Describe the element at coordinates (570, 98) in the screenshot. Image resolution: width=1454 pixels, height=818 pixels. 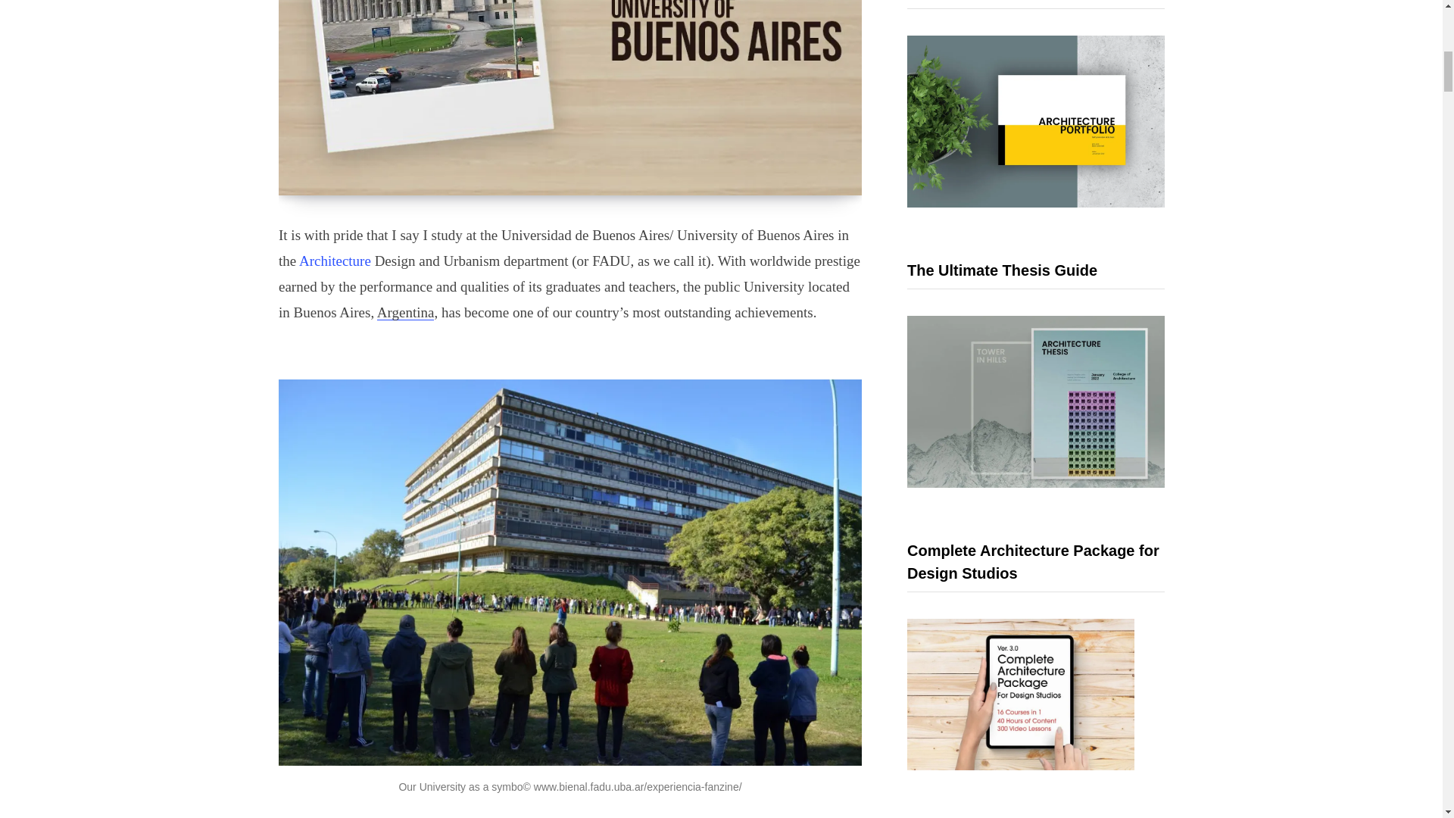
I see `Campus life at University of Buenos Aires` at that location.